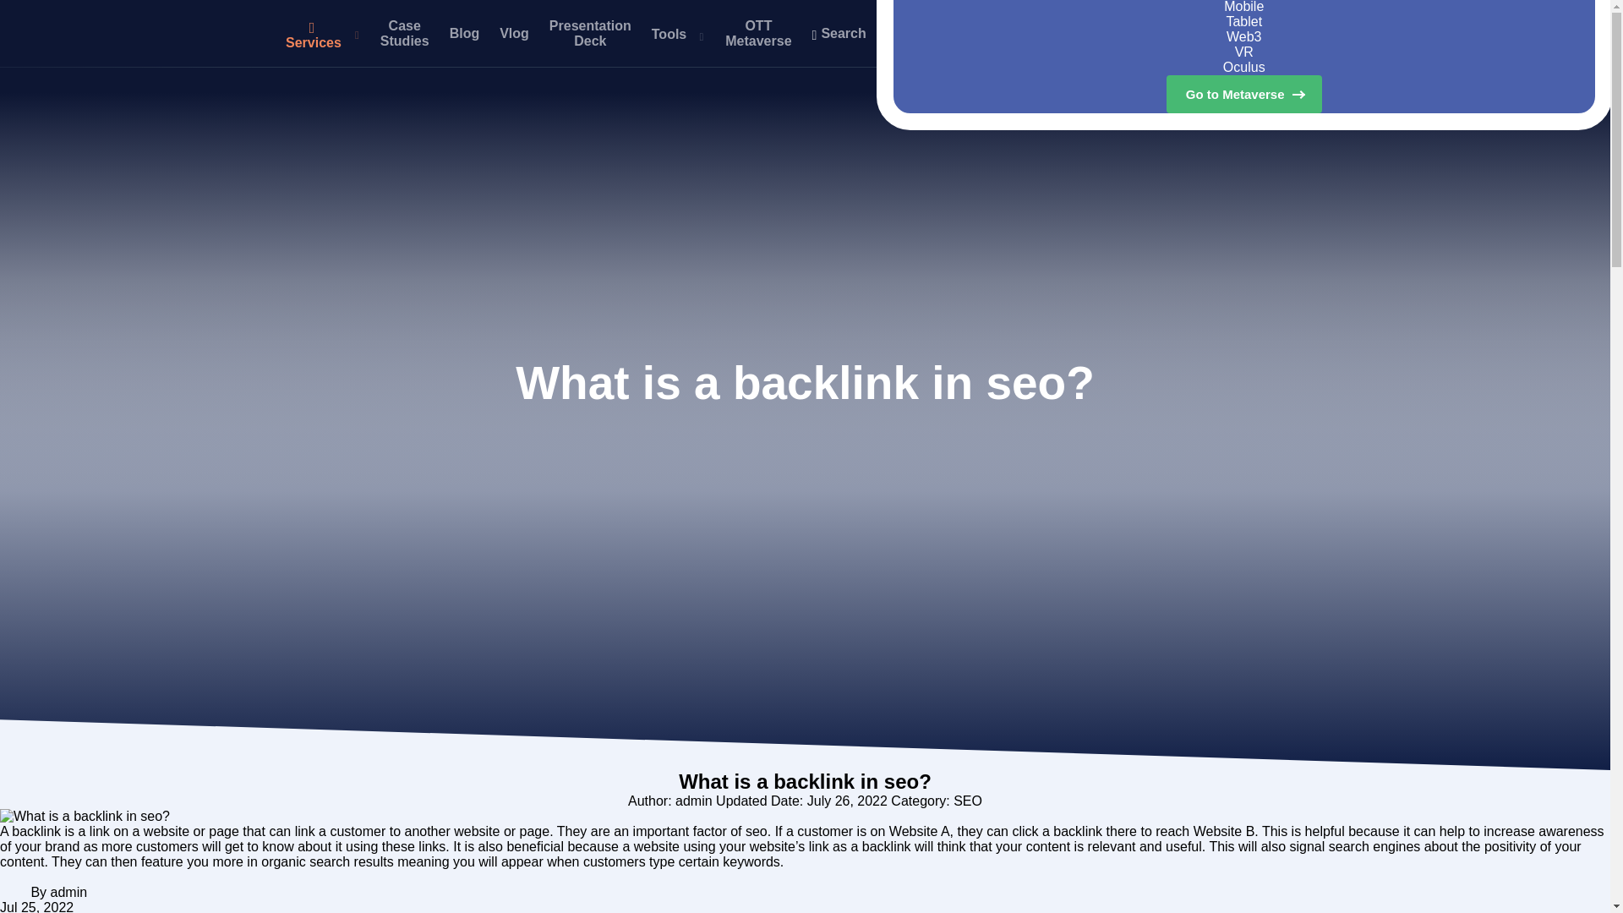 The width and height of the screenshot is (1623, 913). Describe the element at coordinates (85, 817) in the screenshot. I see `What is a backlink in seo?` at that location.